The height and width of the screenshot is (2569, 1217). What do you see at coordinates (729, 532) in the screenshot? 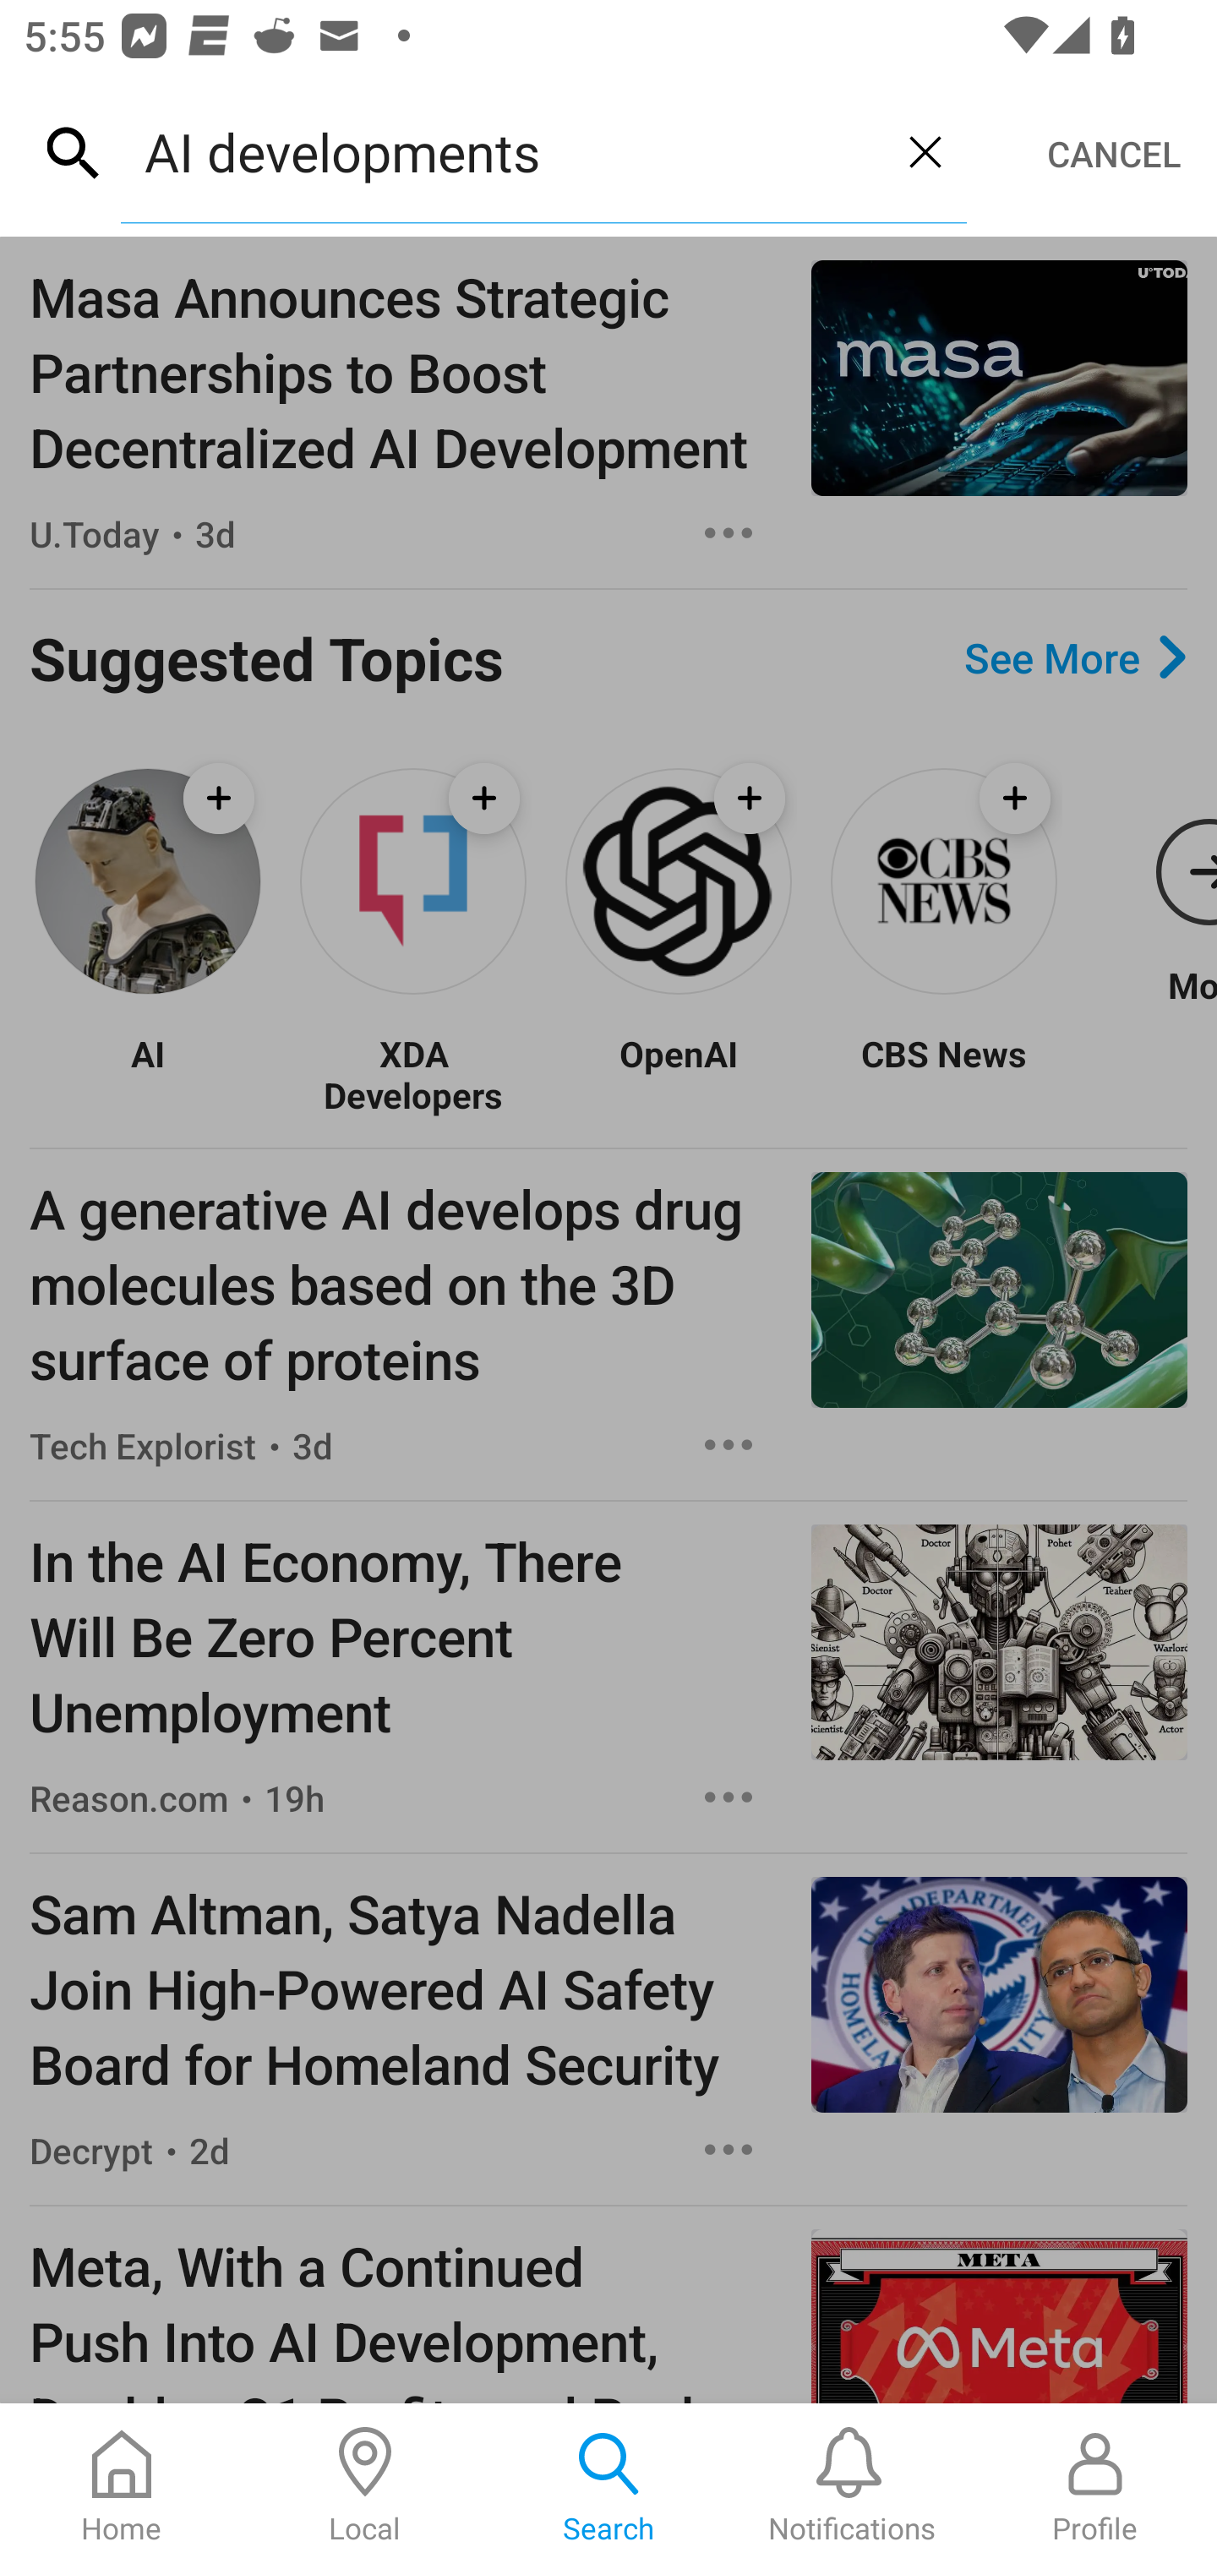
I see `Options` at bounding box center [729, 532].